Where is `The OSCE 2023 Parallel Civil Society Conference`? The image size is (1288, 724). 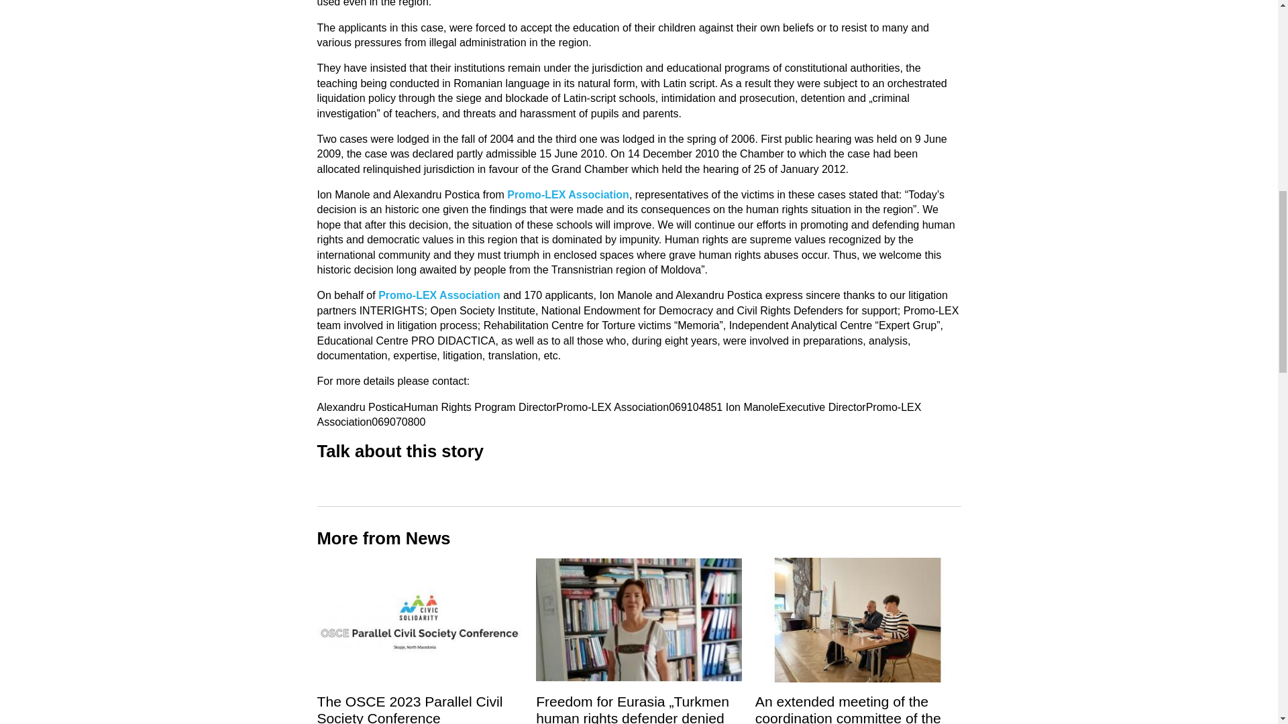
The OSCE 2023 Parallel Civil Society Conference is located at coordinates (409, 709).